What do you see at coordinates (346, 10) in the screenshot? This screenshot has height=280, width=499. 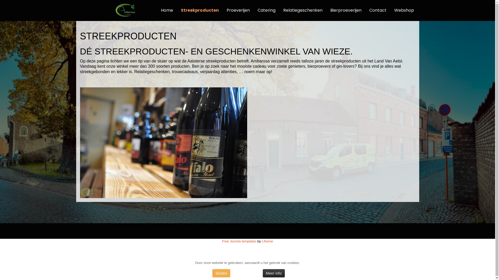 I see `Bierproeverijen` at bounding box center [346, 10].